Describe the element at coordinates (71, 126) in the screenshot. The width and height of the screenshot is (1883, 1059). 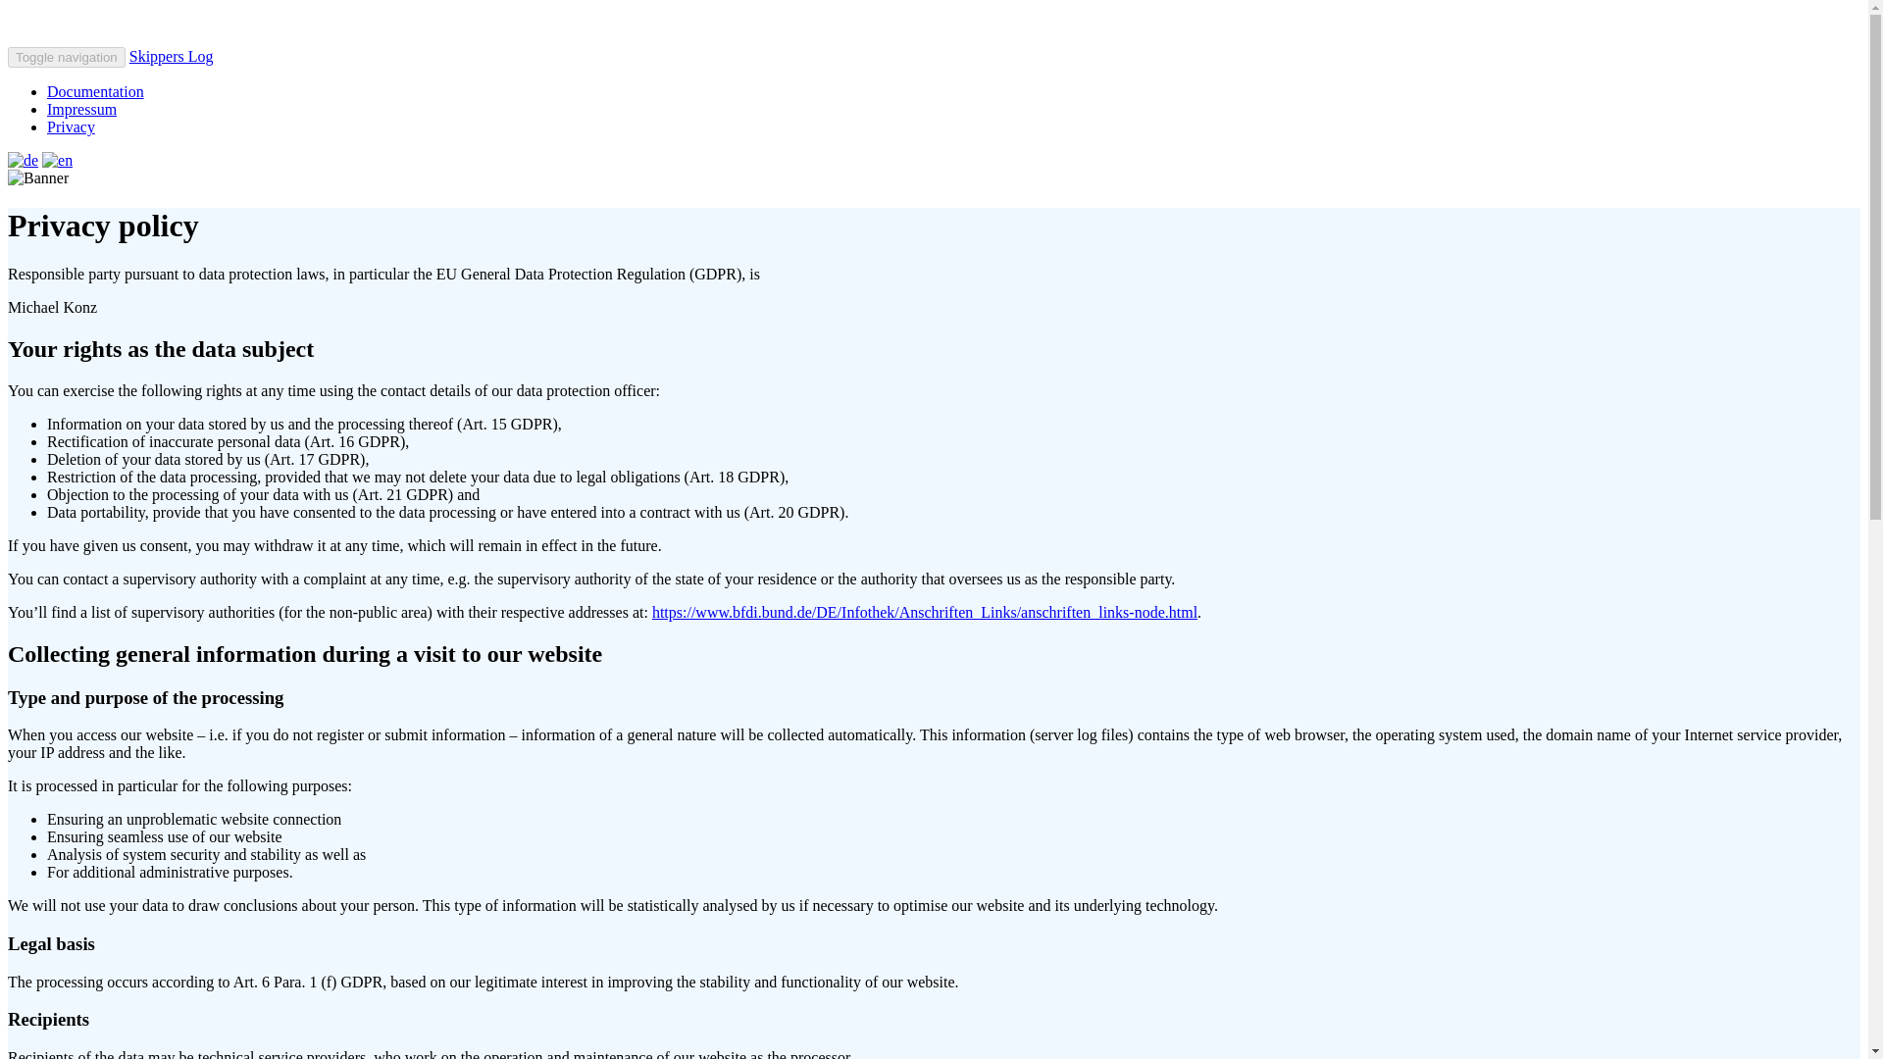
I see `Privacy` at that location.